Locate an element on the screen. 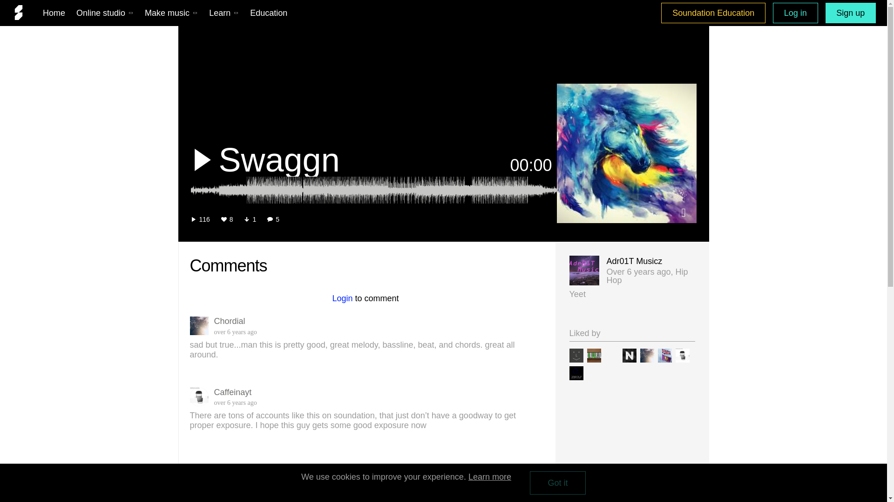 The image size is (894, 502). XWolf EDM  is located at coordinates (576, 373).